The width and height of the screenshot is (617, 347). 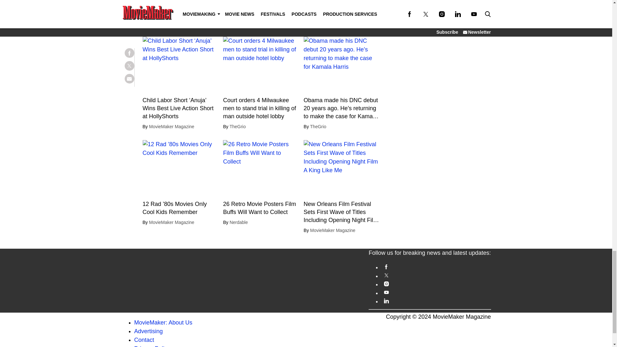 I want to click on Advertising, so click(x=148, y=331).